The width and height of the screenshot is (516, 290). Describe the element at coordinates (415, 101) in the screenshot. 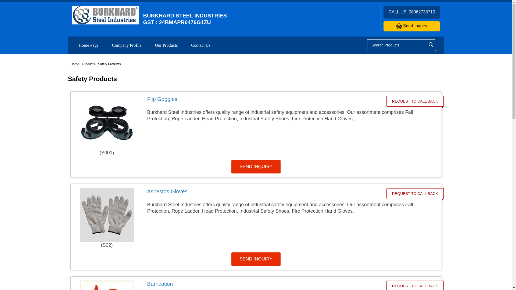

I see `REQUEST TO CALL BACK` at that location.